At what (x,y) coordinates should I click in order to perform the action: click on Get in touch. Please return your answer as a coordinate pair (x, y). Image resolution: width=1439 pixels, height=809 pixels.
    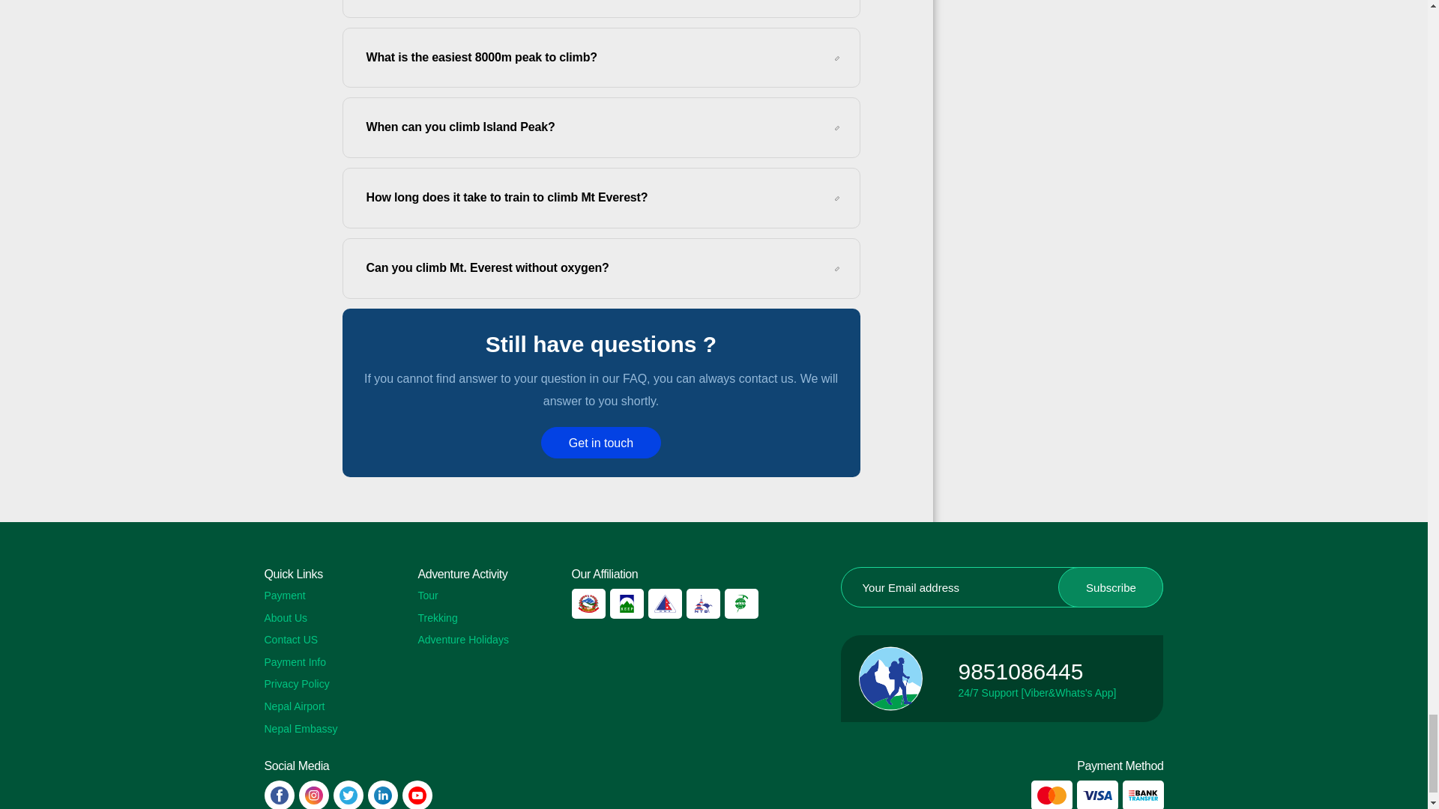
    Looking at the image, I should click on (600, 443).